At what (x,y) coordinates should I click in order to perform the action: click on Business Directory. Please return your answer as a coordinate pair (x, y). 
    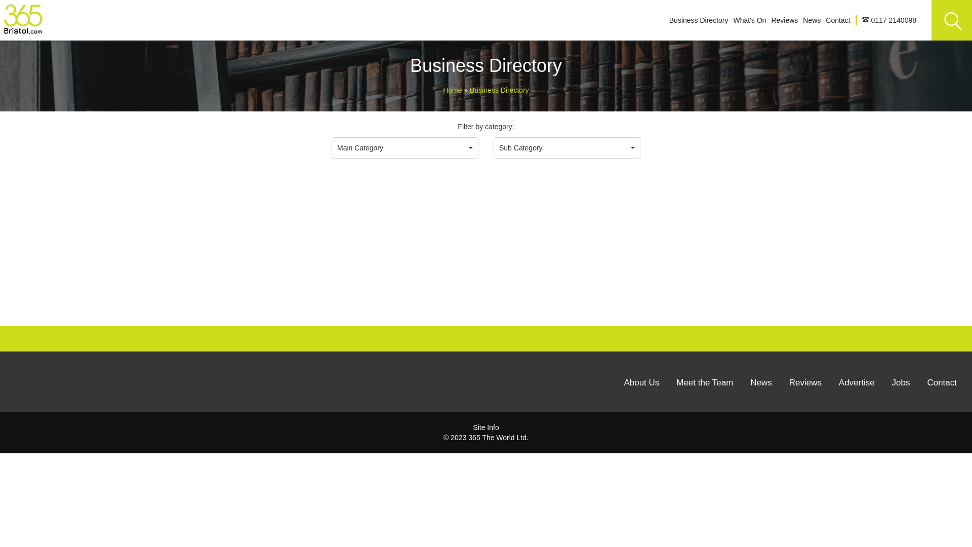
    Looking at the image, I should click on (699, 20).